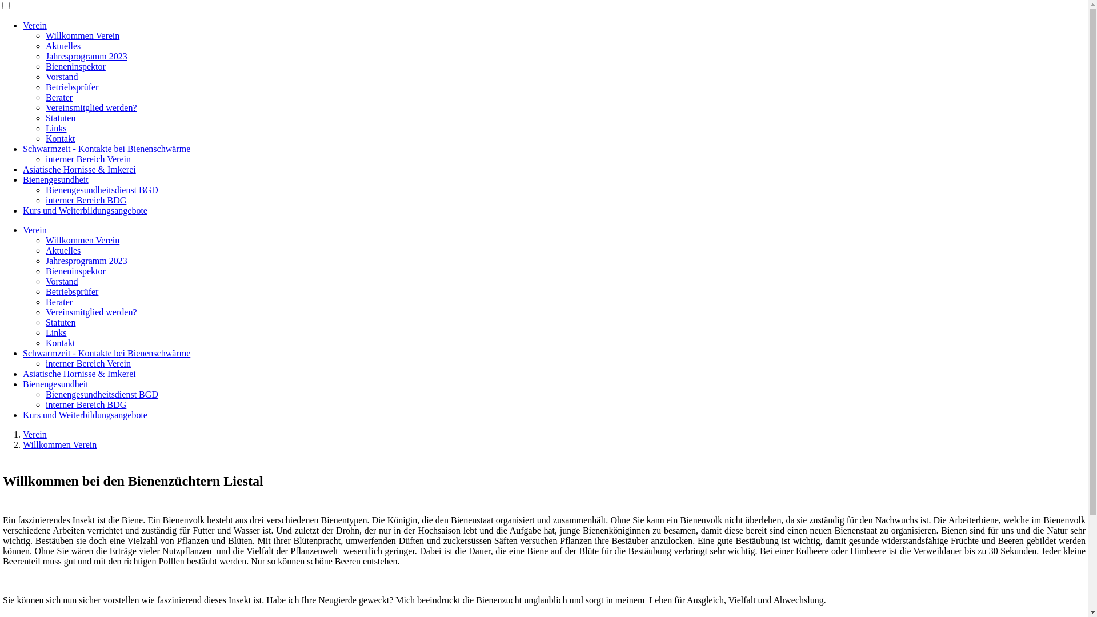  Describe the element at coordinates (82, 35) in the screenshot. I see `Willkommen Verein` at that location.